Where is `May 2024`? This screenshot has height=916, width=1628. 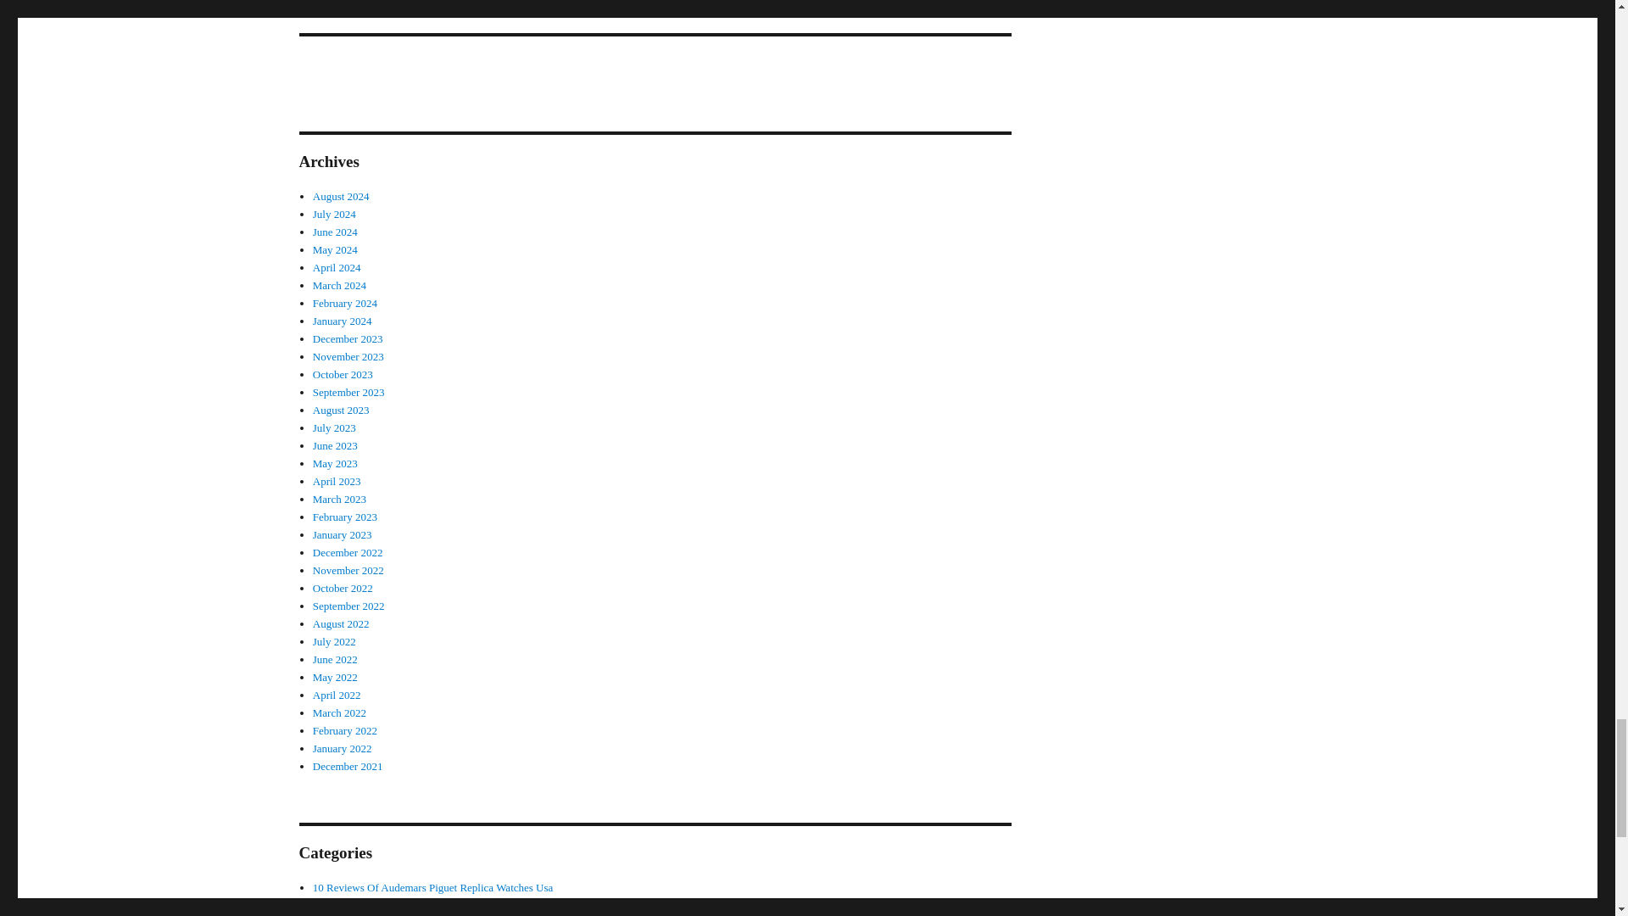 May 2024 is located at coordinates (335, 249).